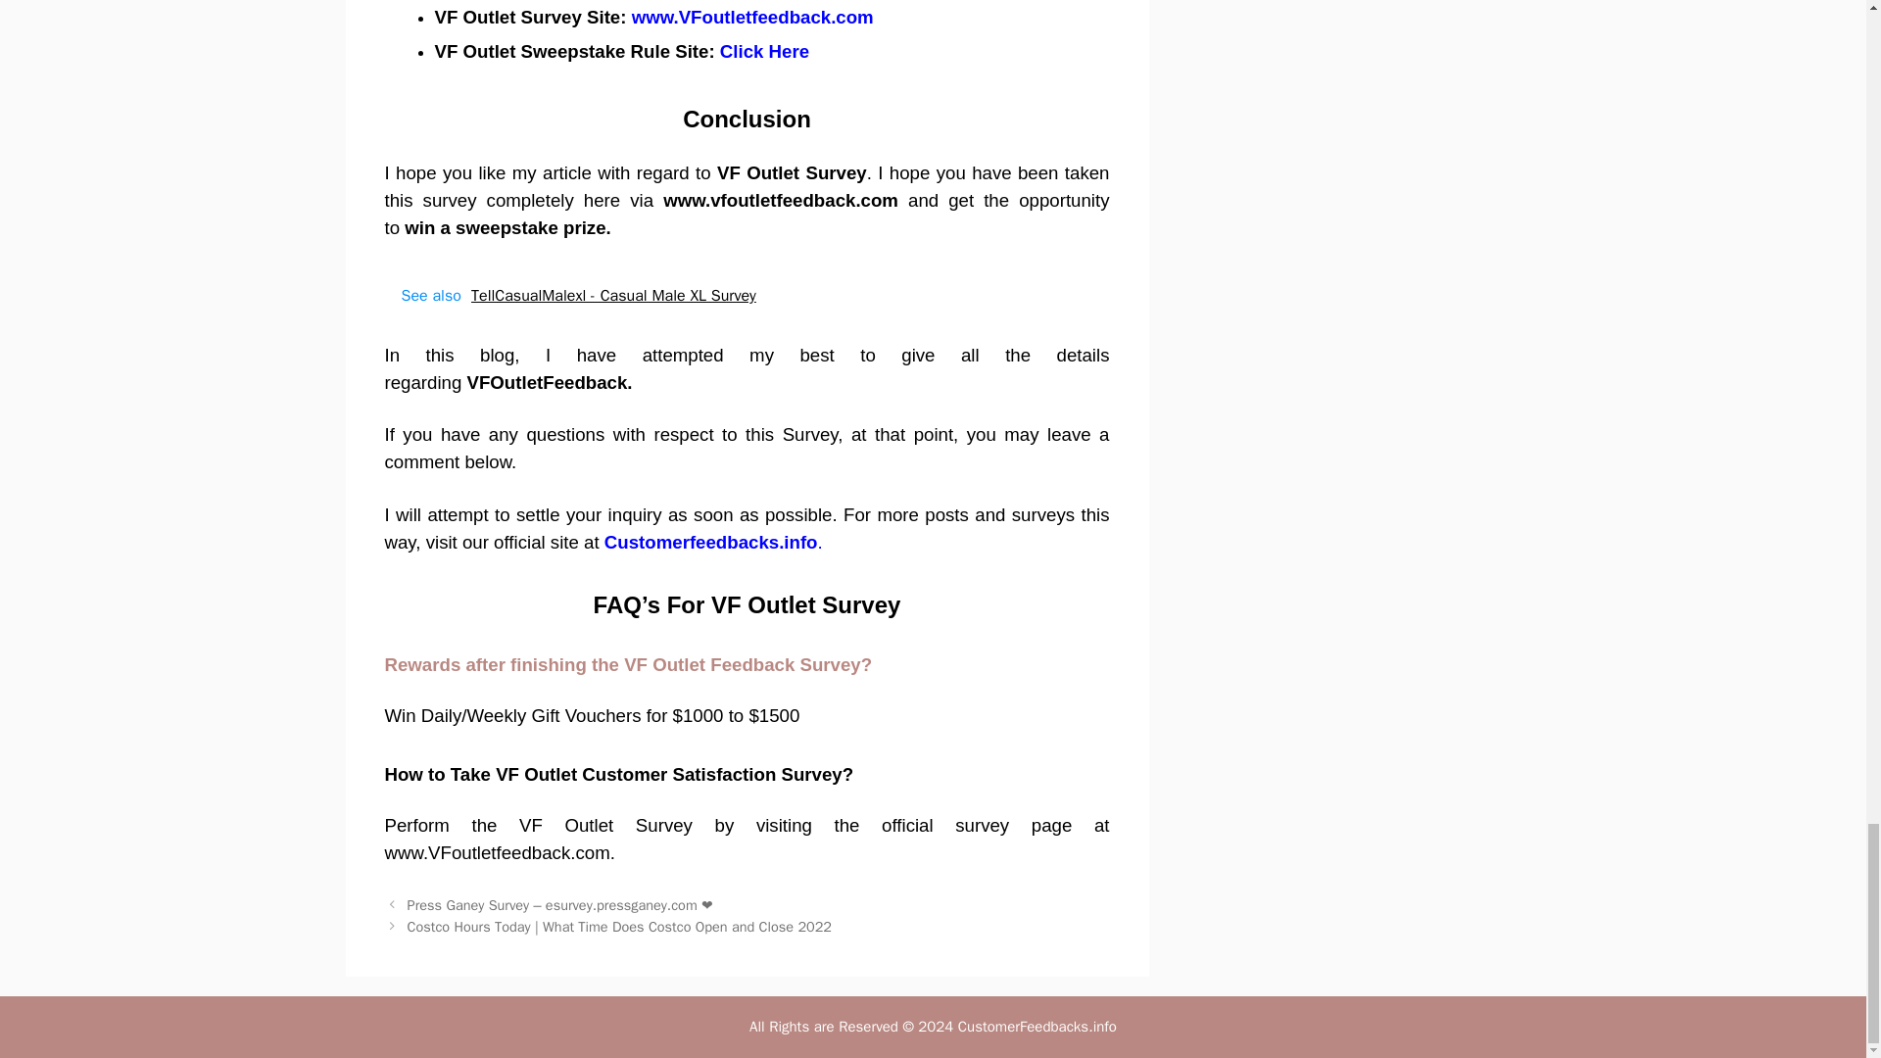  Describe the element at coordinates (747, 296) in the screenshot. I see `See also  TellCasualMalexl - Casual Male XL Survey` at that location.